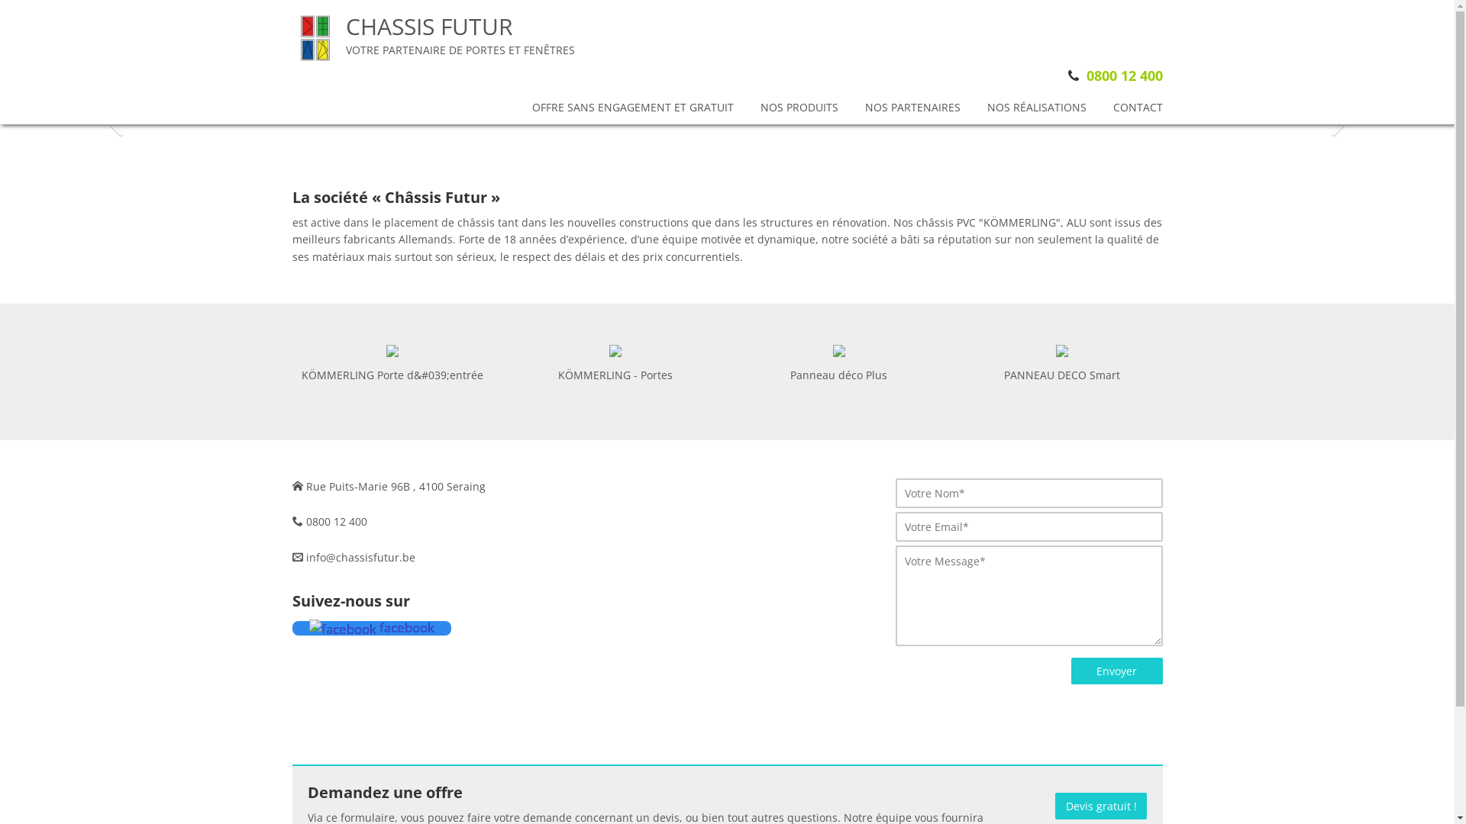  What do you see at coordinates (799, 108) in the screenshot?
I see `NOS PRODUITS` at bounding box center [799, 108].